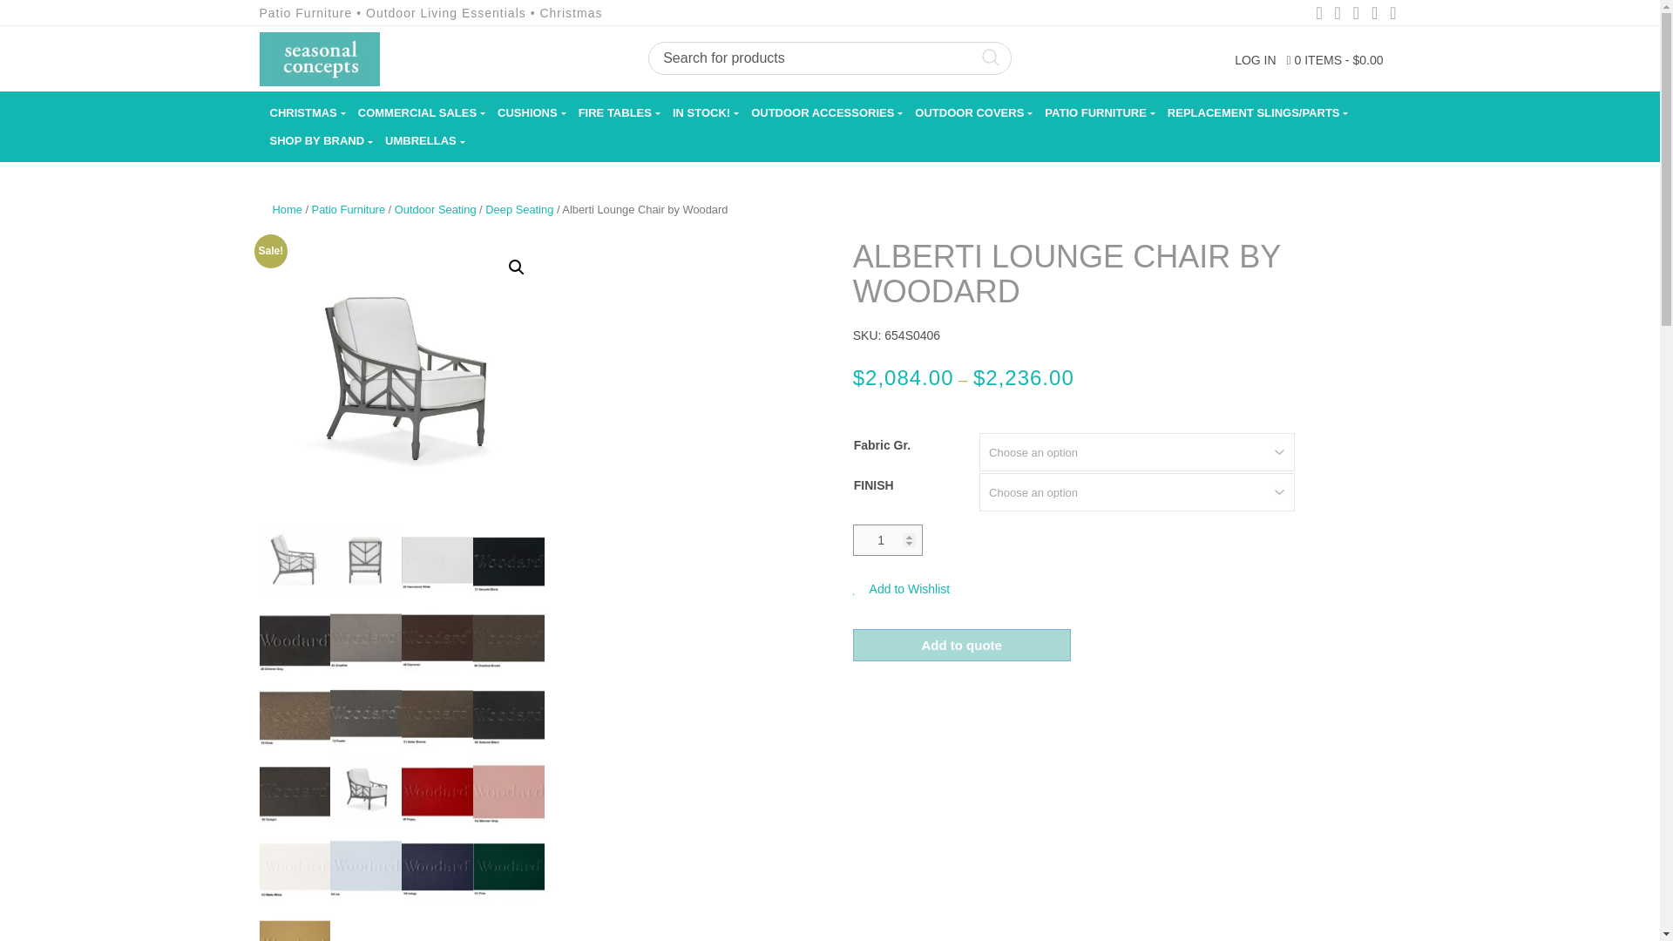  What do you see at coordinates (1392, 14) in the screenshot?
I see `Houzz` at bounding box center [1392, 14].